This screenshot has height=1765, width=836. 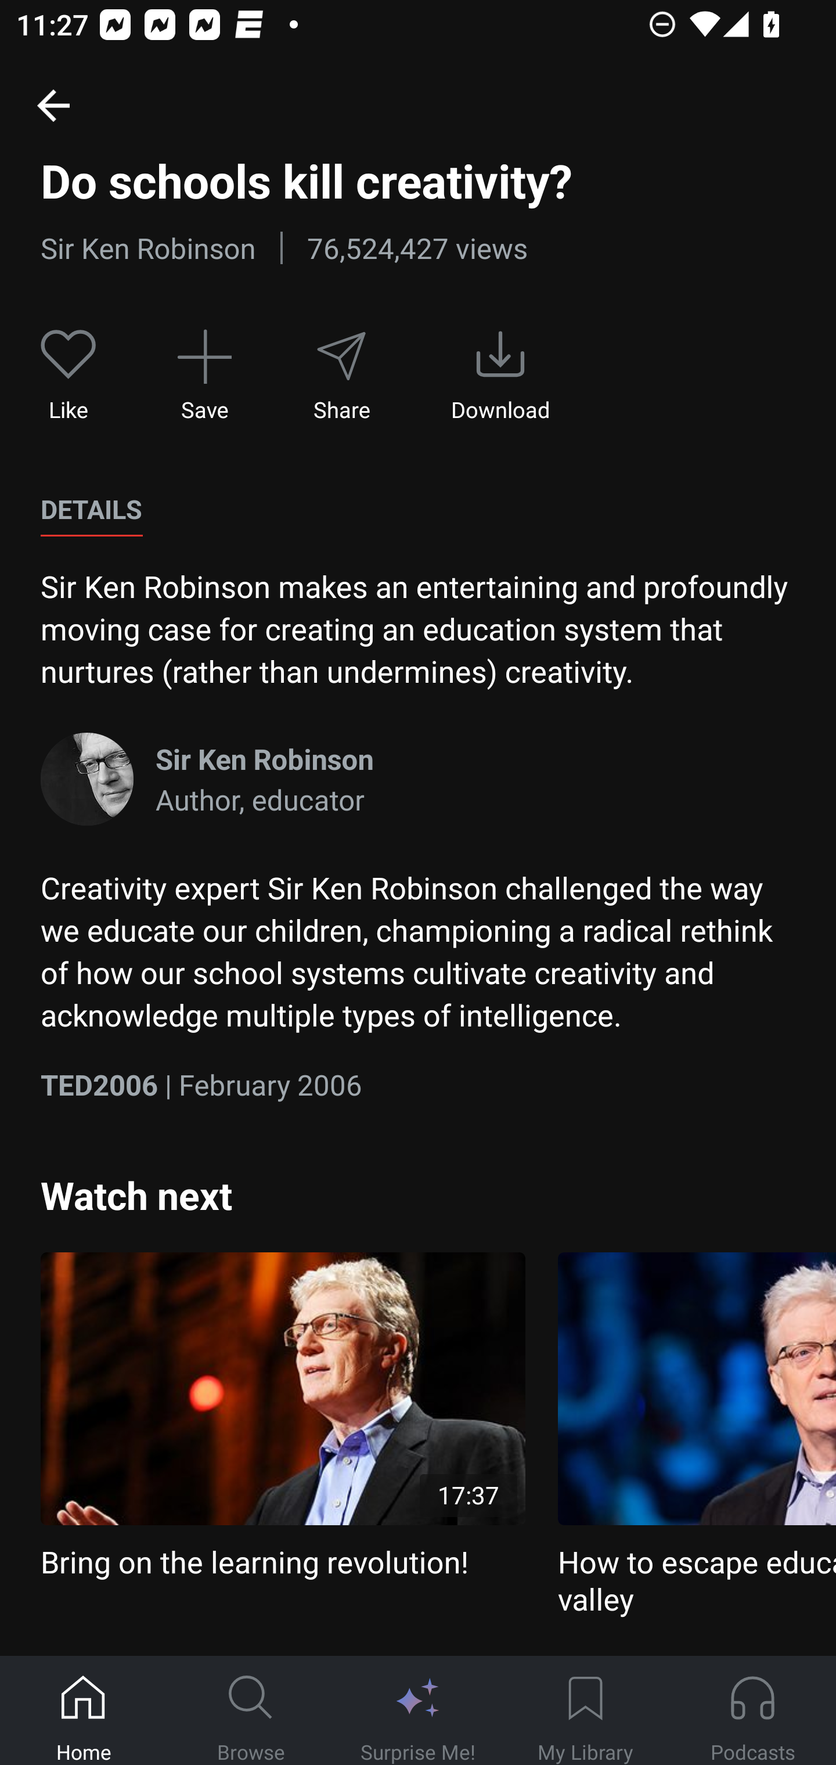 What do you see at coordinates (69, 376) in the screenshot?
I see `Like` at bounding box center [69, 376].